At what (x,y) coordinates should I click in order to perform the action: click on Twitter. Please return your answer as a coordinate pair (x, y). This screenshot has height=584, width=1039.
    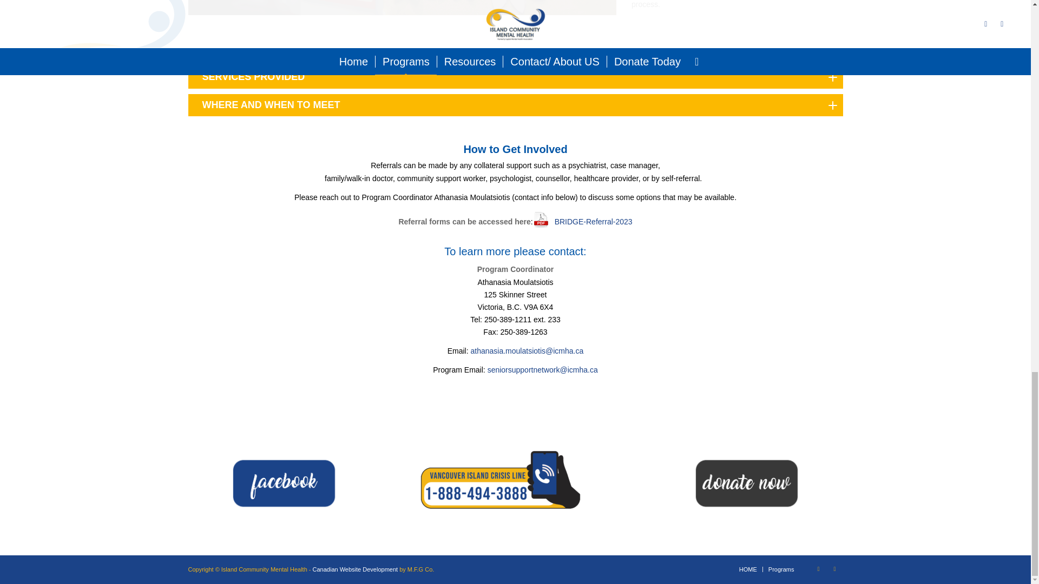
    Looking at the image, I should click on (818, 569).